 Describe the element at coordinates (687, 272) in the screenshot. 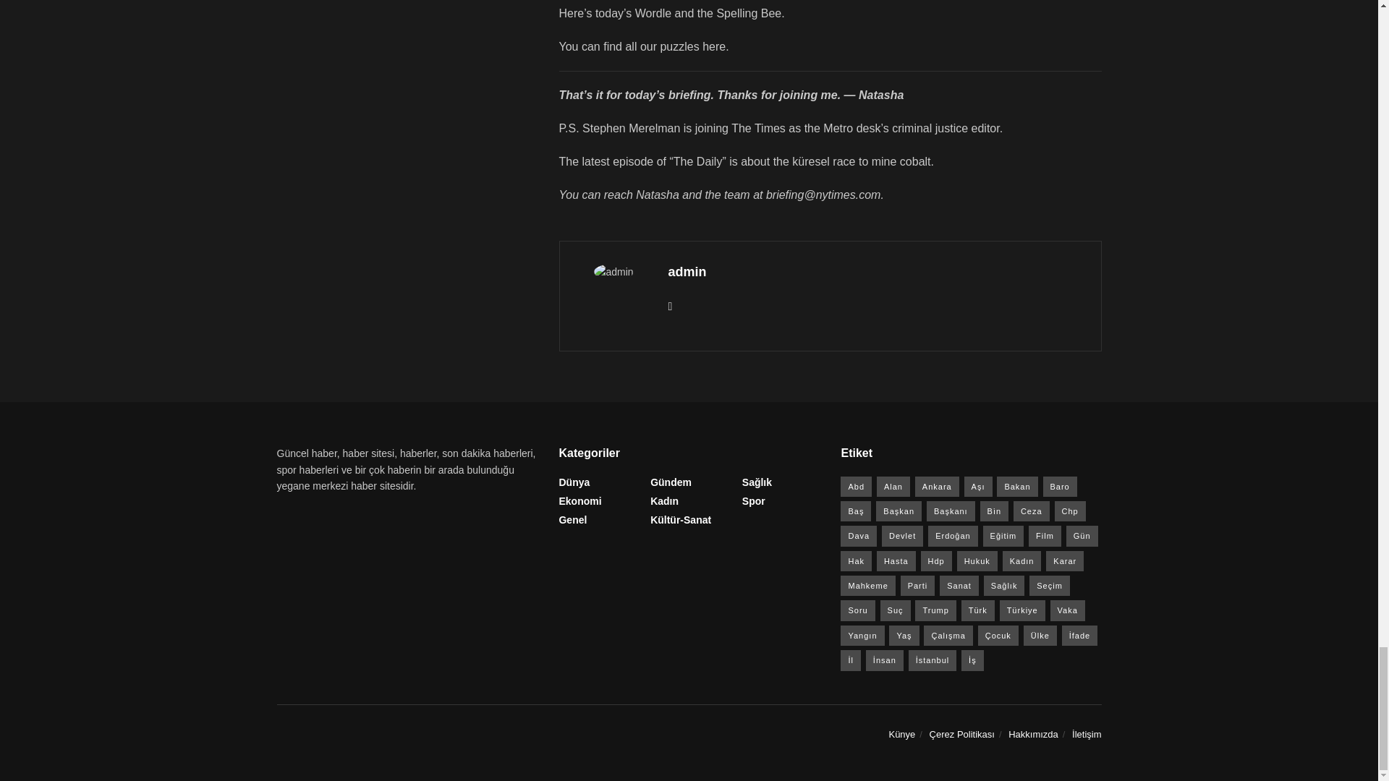

I see `admin` at that location.